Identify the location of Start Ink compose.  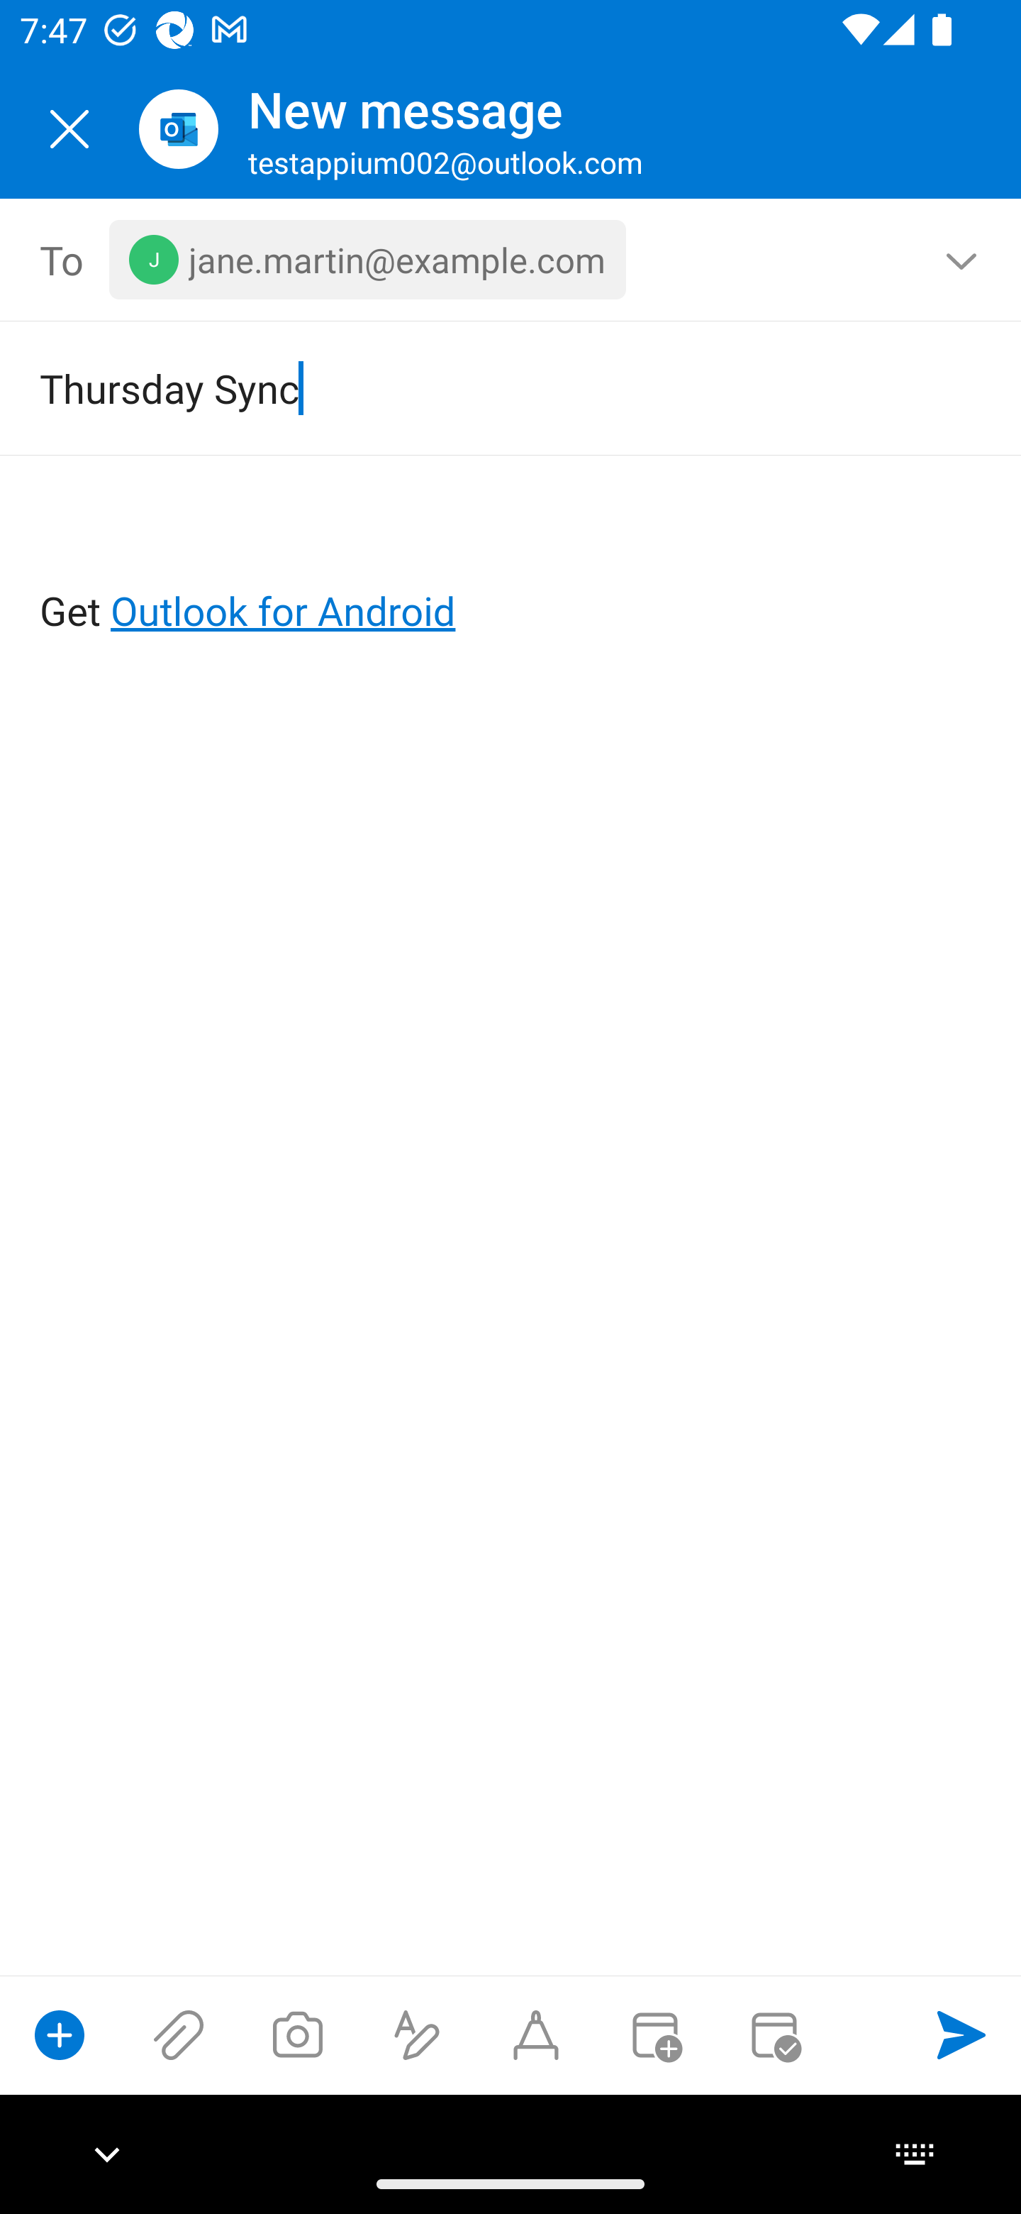
(536, 2034).